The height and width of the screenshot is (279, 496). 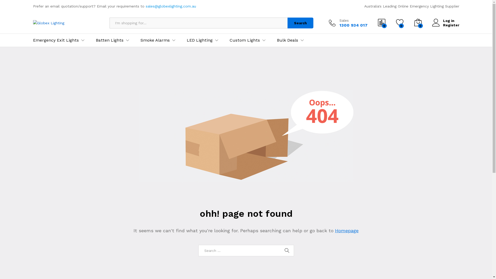 I want to click on sales@globexlighting.com.au, so click(x=171, y=6).